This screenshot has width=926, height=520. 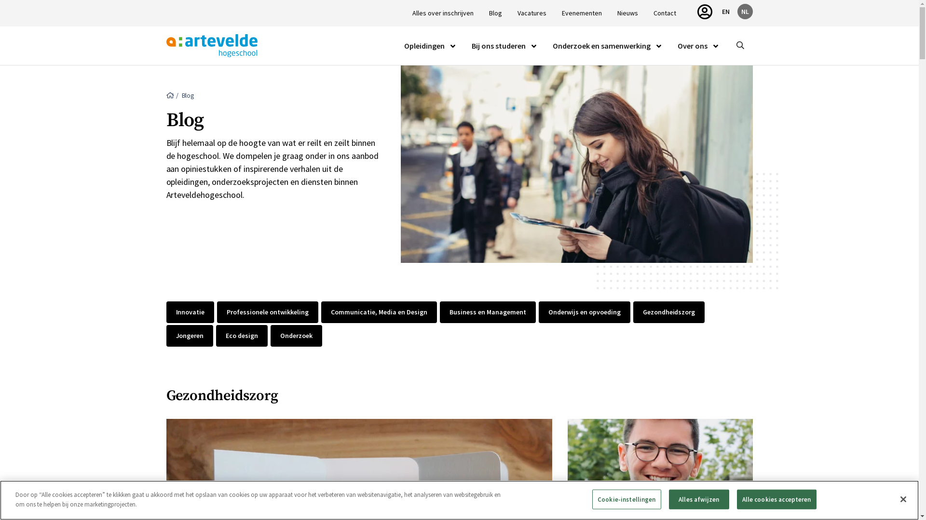 I want to click on Onderzoek, so click(x=296, y=336).